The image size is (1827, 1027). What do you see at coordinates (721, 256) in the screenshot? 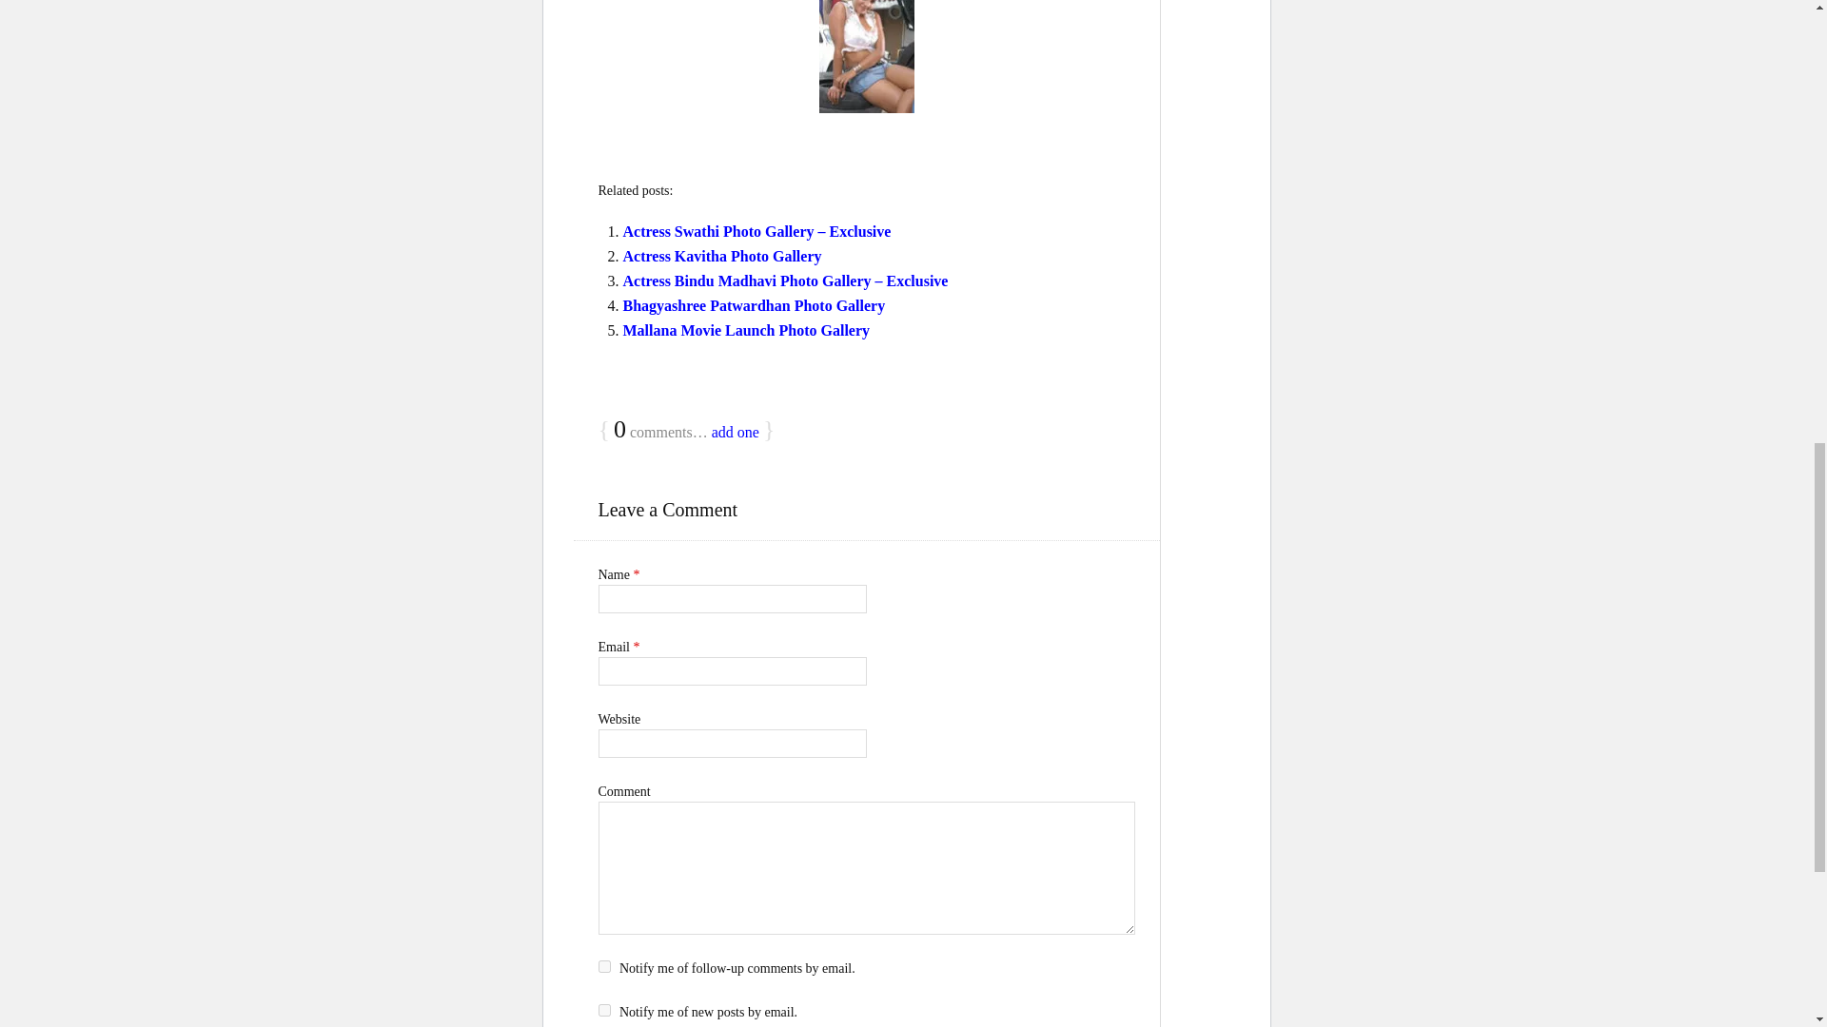
I see `Actress Kavitha Photo Gallery` at bounding box center [721, 256].